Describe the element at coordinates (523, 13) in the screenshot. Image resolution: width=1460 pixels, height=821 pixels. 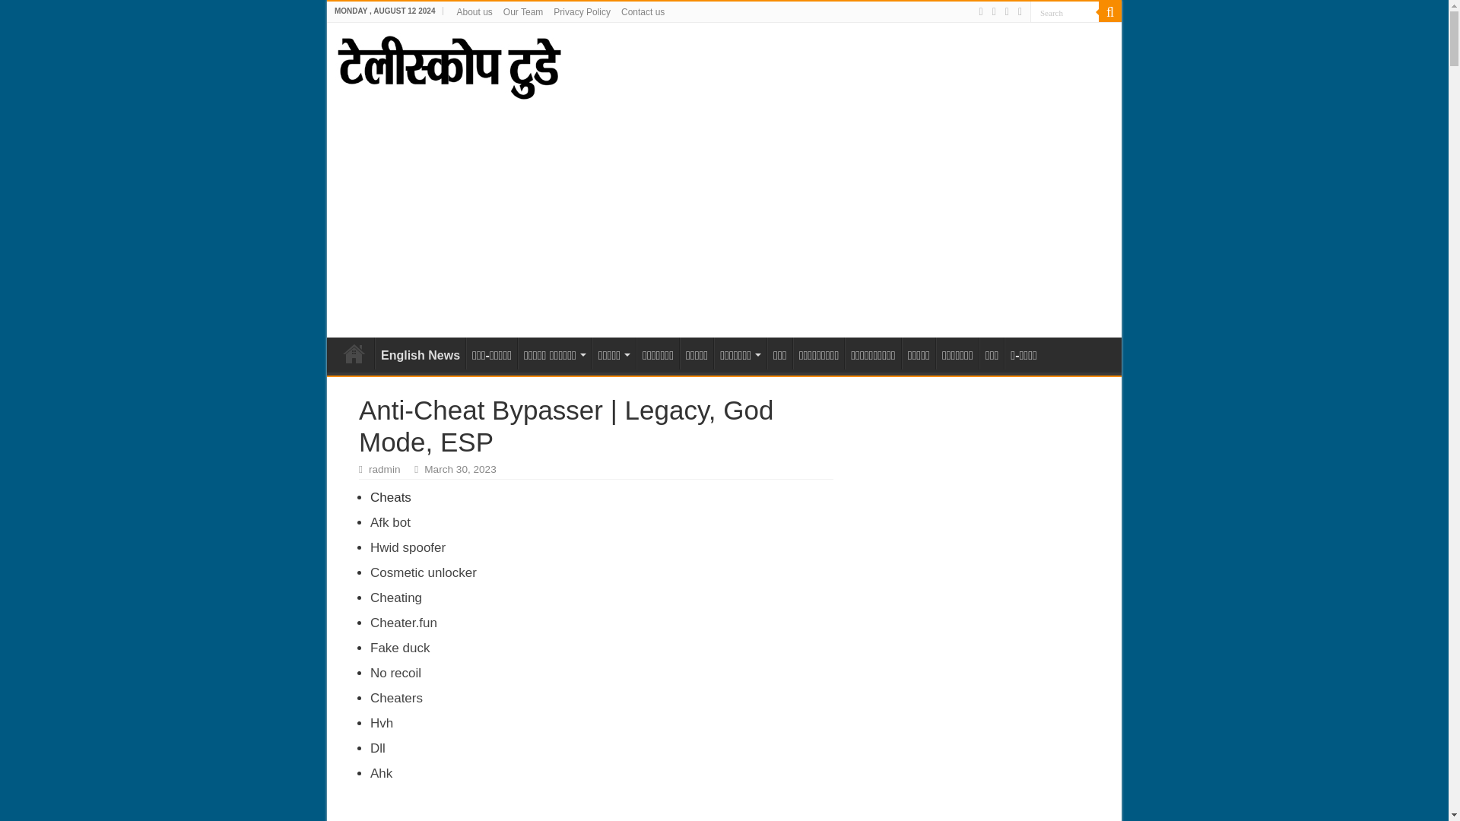
I see `Our Team` at that location.